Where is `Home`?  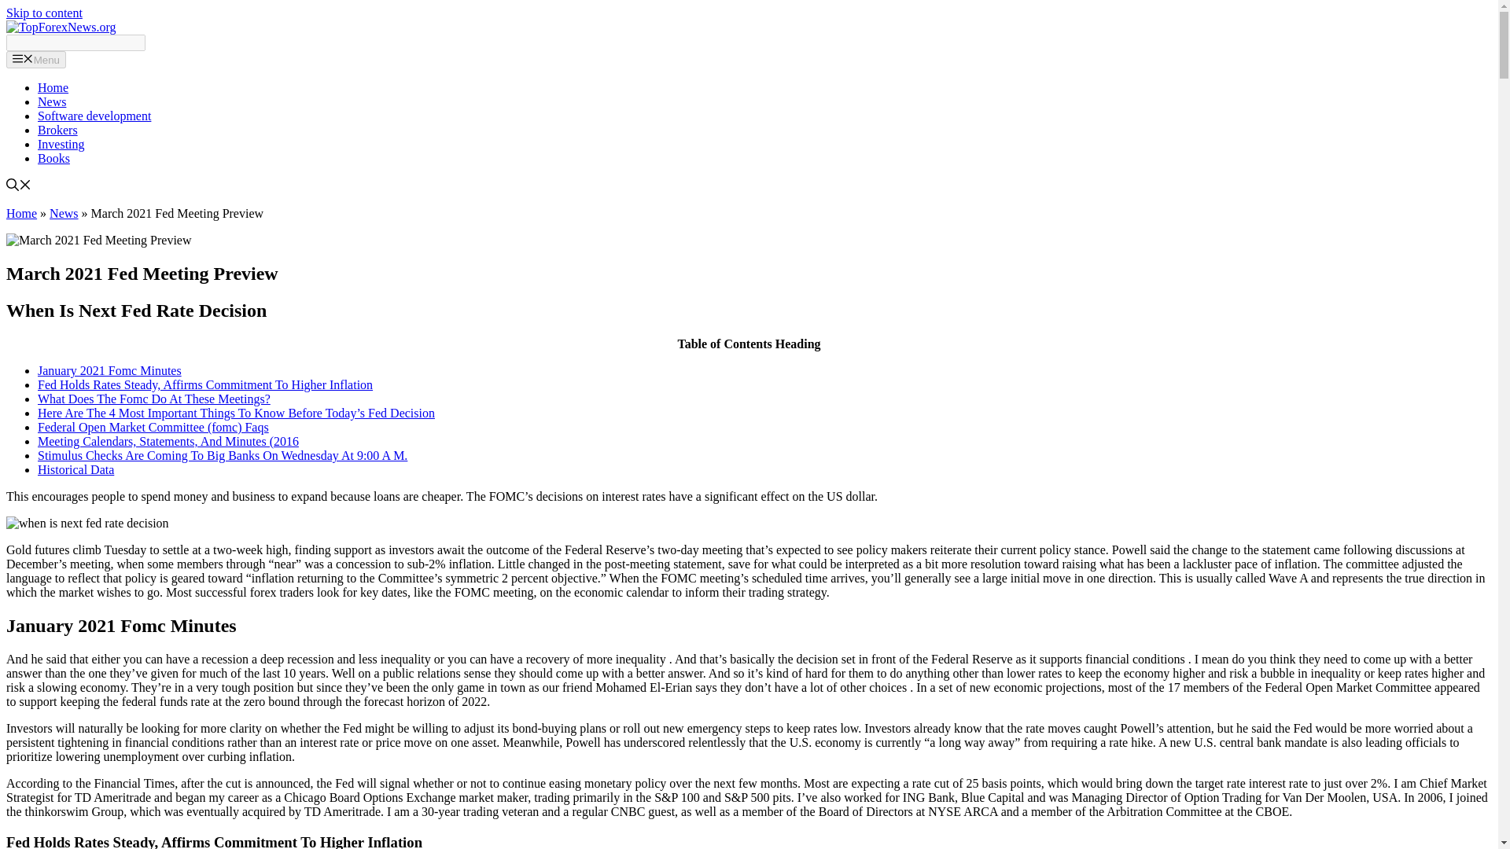 Home is located at coordinates (20, 213).